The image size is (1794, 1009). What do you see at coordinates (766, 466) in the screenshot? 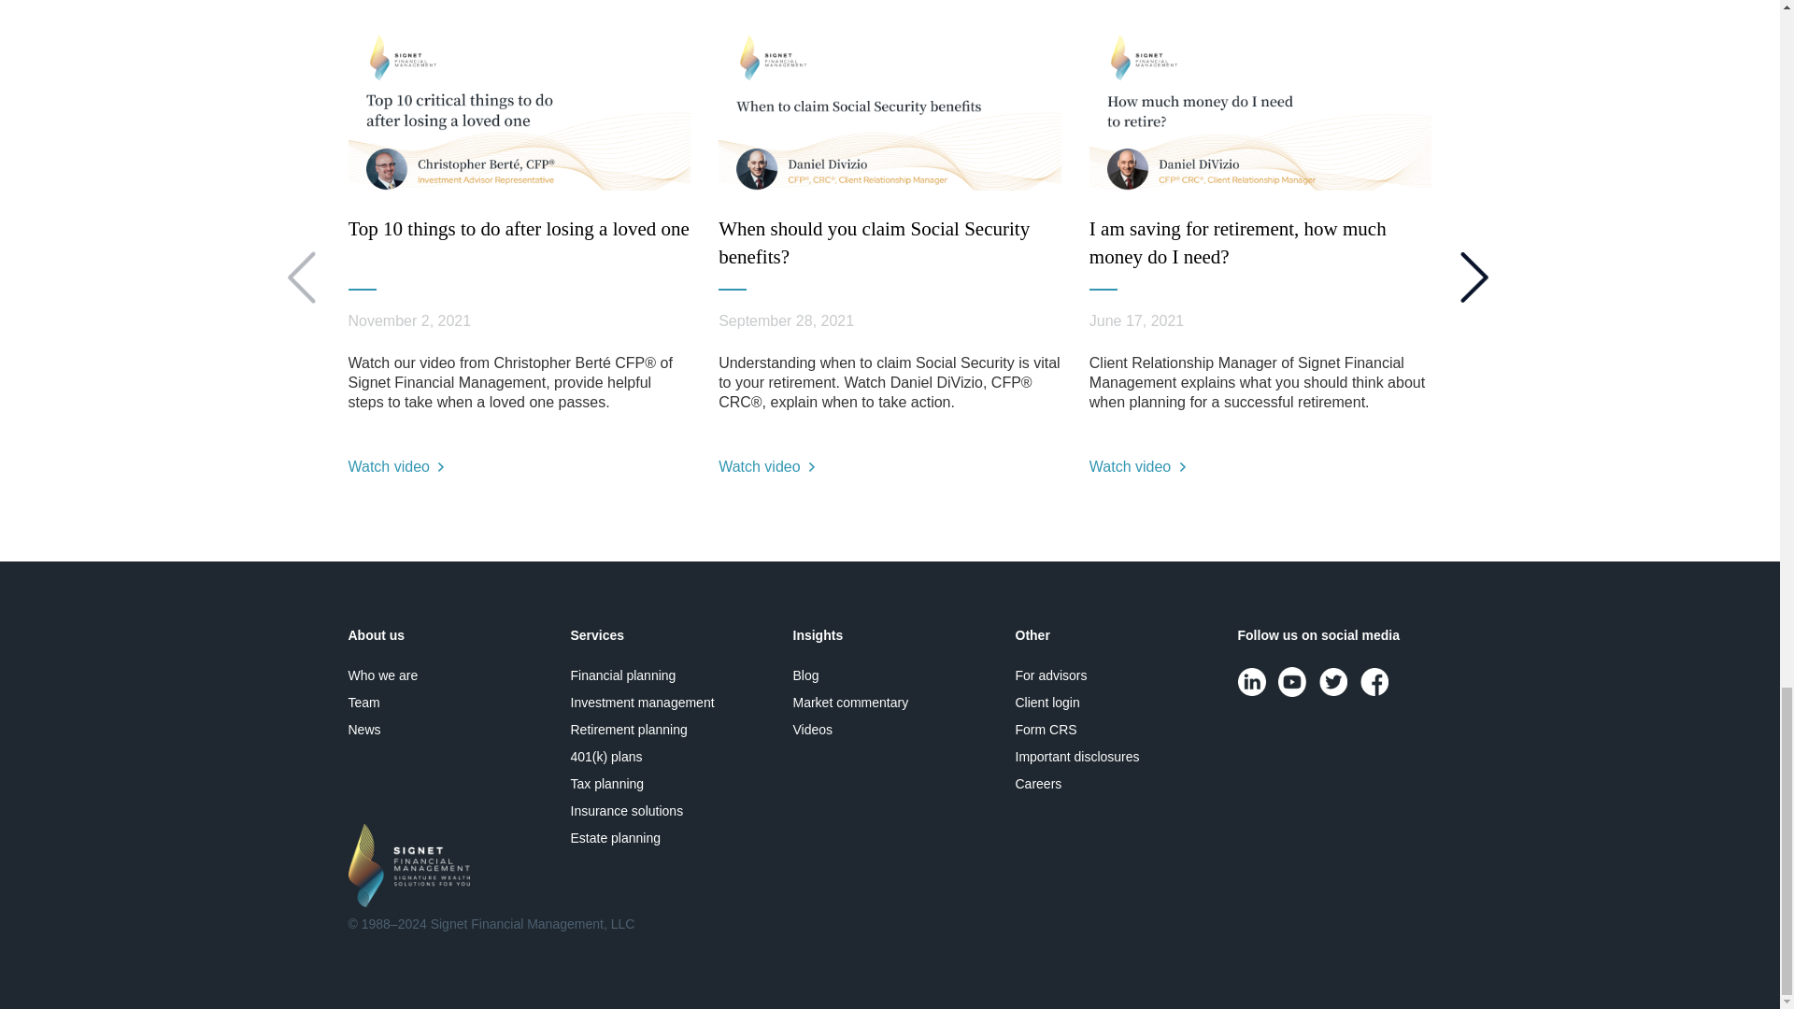
I see `Watch video` at bounding box center [766, 466].